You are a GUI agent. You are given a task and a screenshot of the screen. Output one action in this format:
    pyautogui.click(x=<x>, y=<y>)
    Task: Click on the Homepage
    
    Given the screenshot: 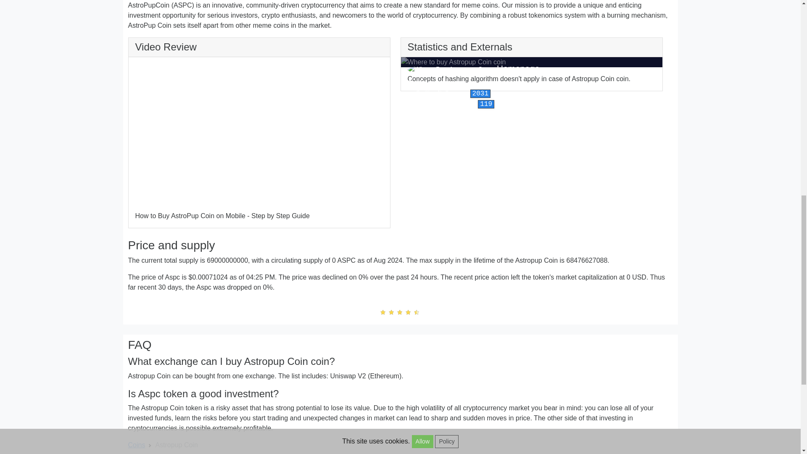 What is the action you would take?
    pyautogui.click(x=518, y=68)
    